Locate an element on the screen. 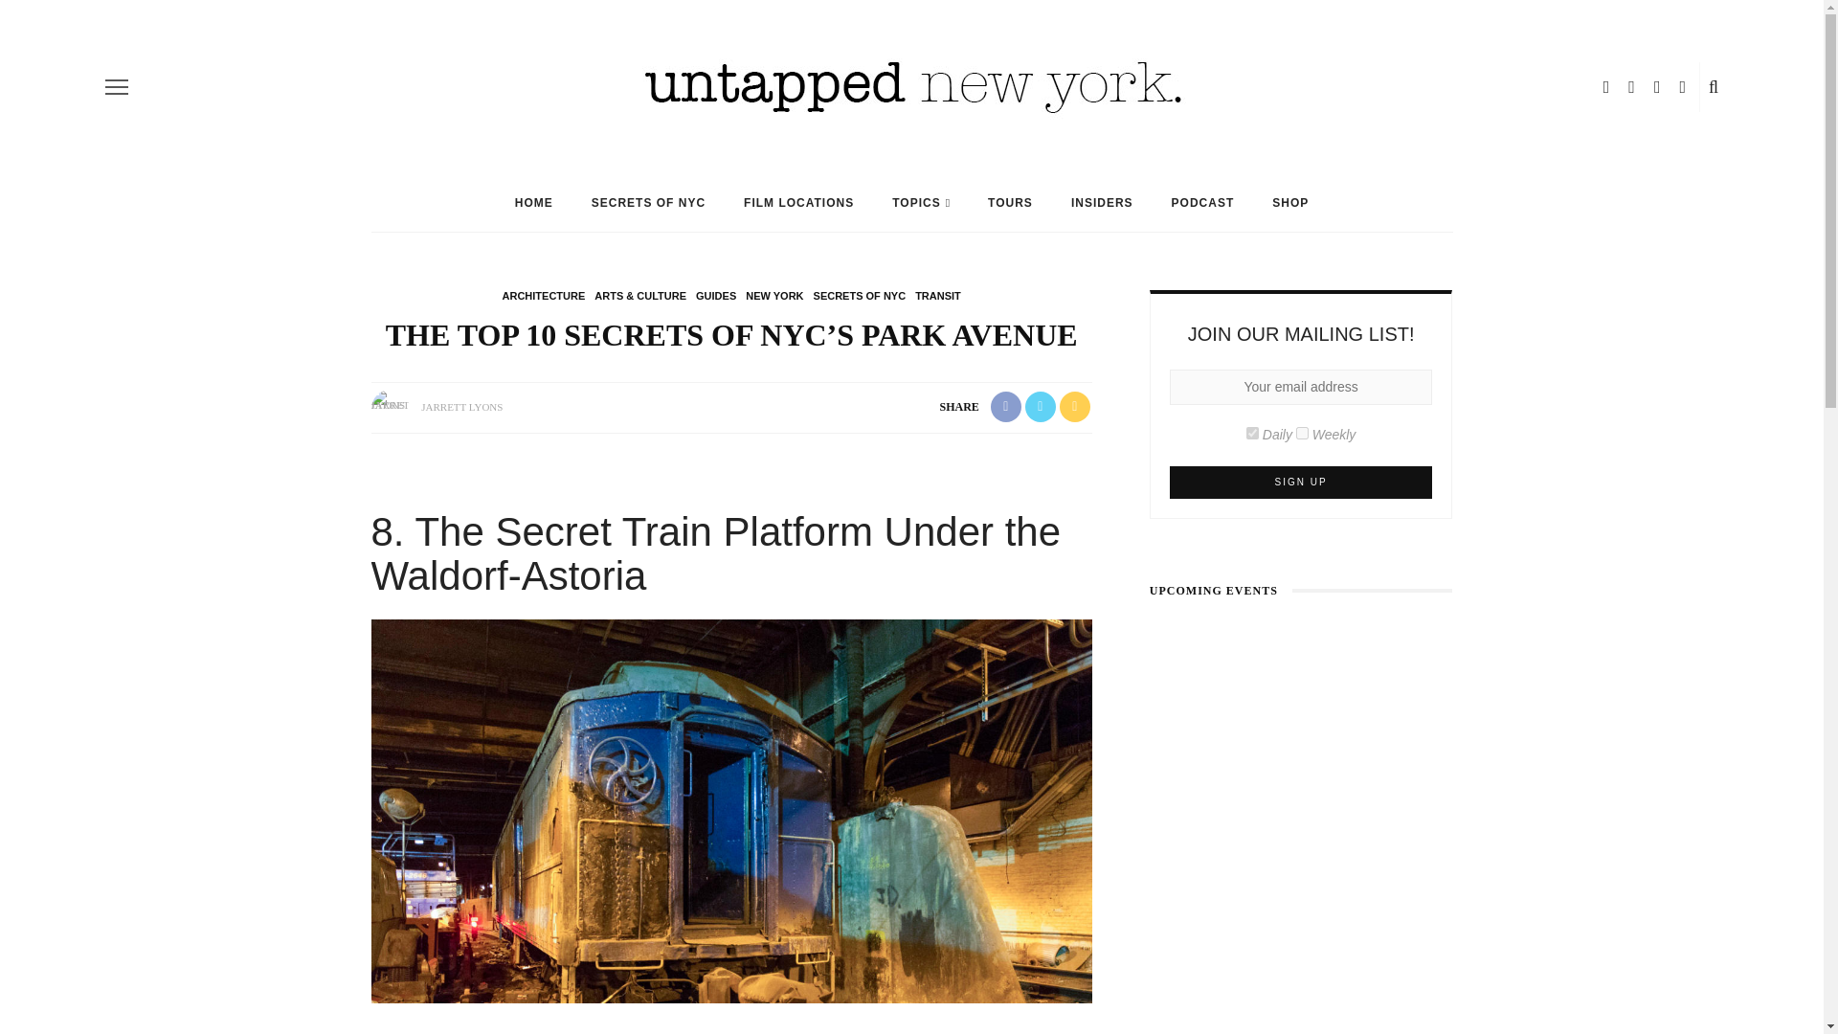  off canvas button is located at coordinates (117, 86).